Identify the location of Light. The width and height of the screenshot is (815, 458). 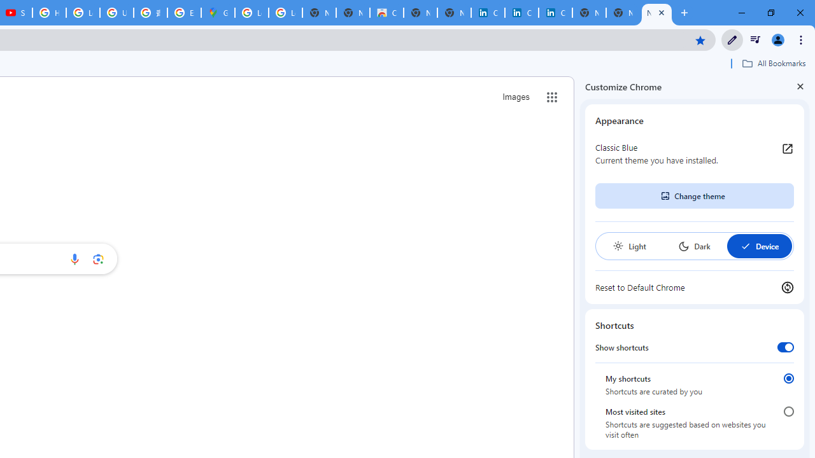
(629, 246).